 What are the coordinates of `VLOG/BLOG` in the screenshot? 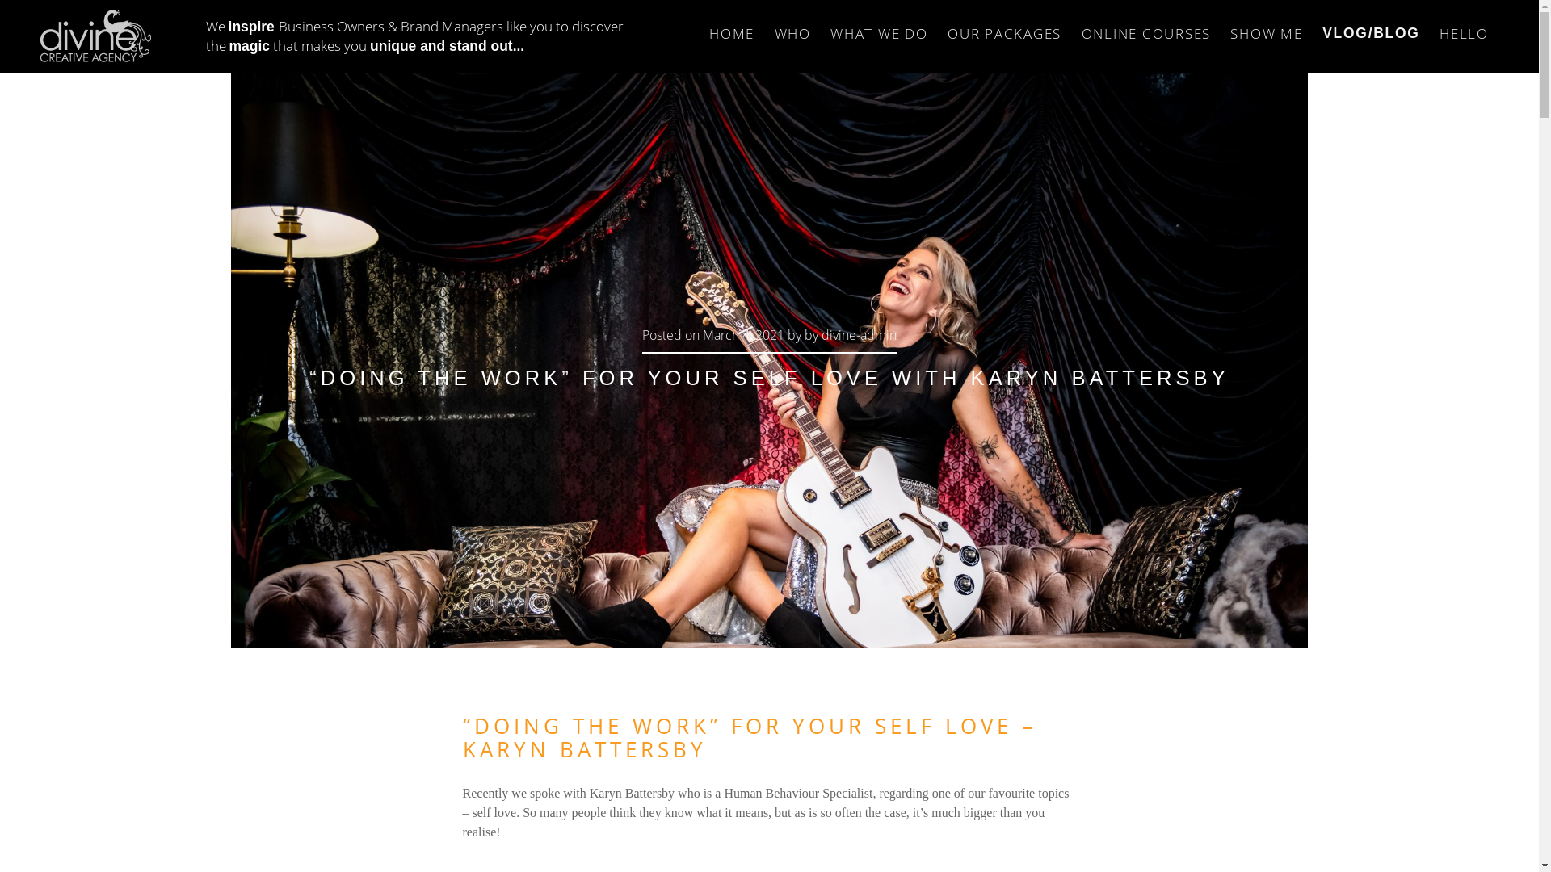 It's located at (1372, 26).